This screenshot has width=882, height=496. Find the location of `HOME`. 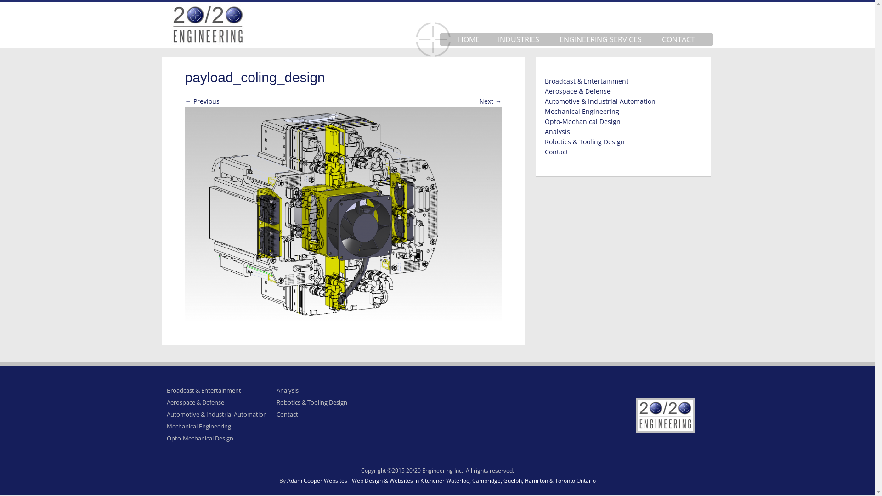

HOME is located at coordinates (469, 39).